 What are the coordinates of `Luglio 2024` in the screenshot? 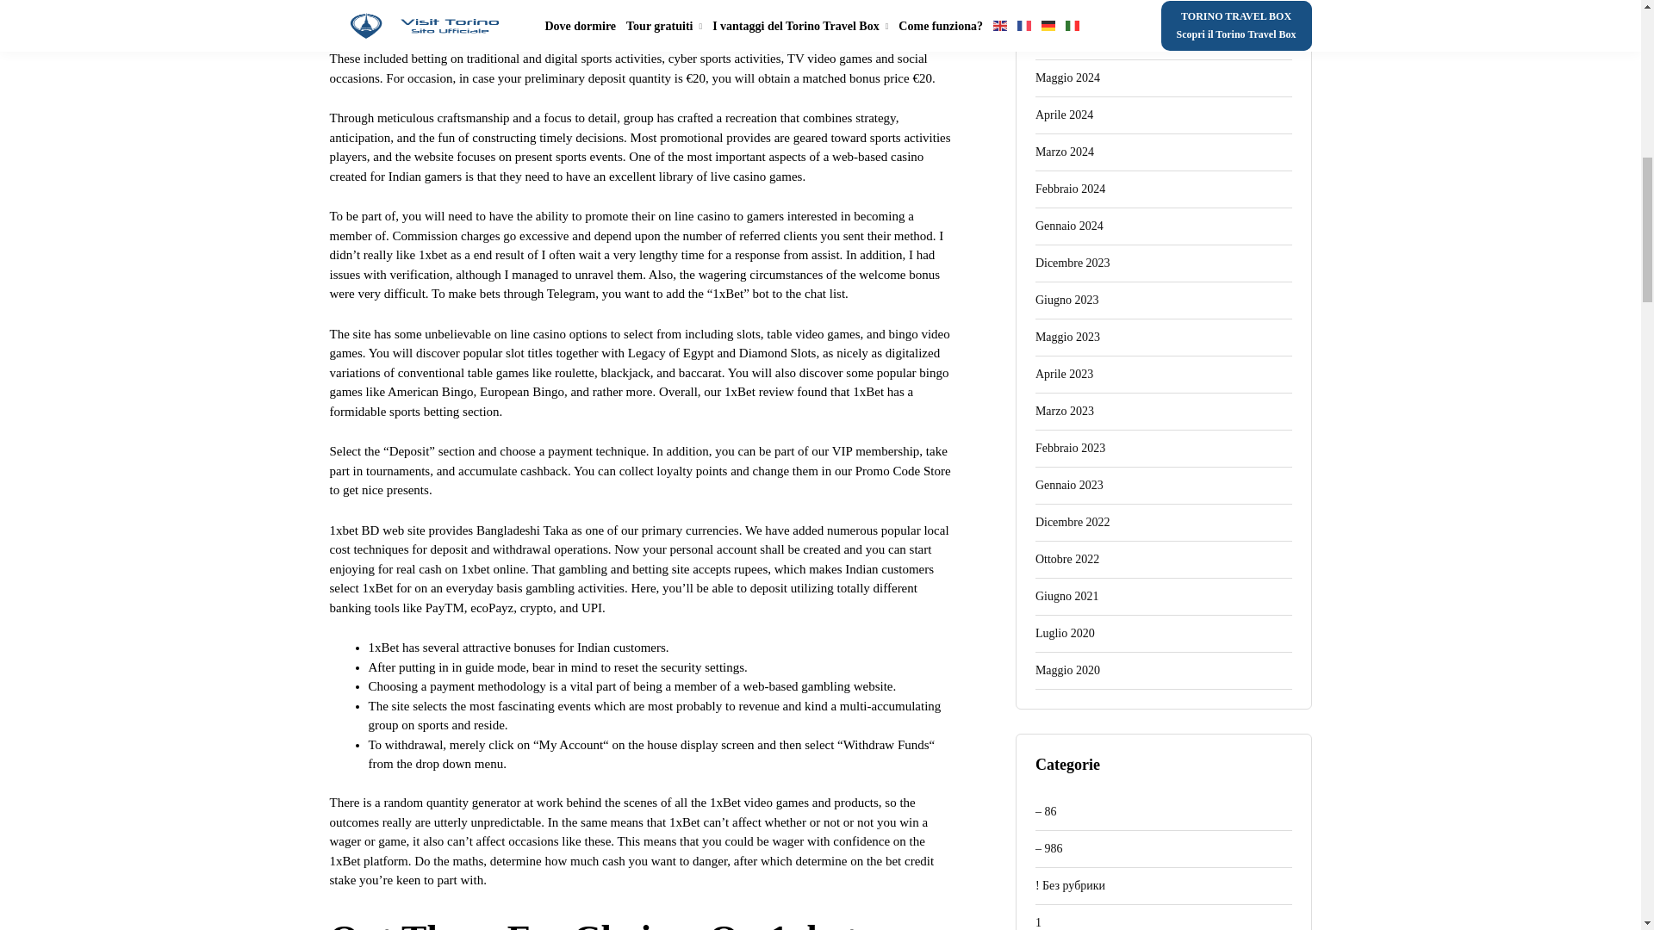 It's located at (1163, 12).